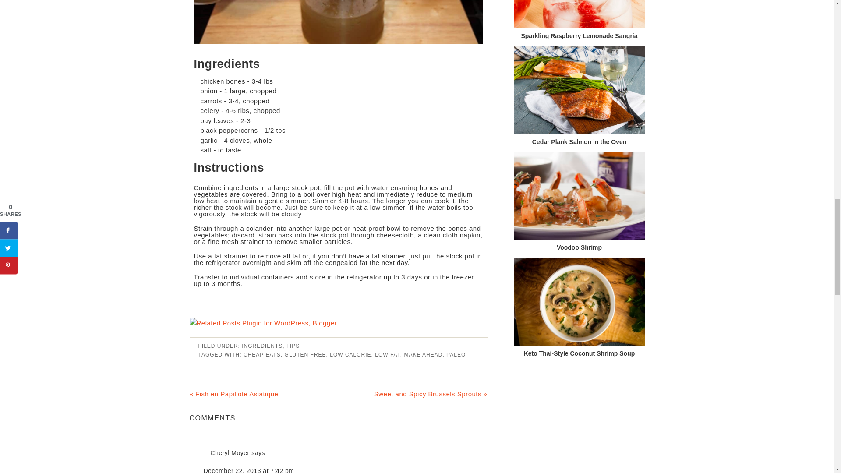 The image size is (841, 473). What do you see at coordinates (262, 346) in the screenshot?
I see `INGREDIENTS` at bounding box center [262, 346].